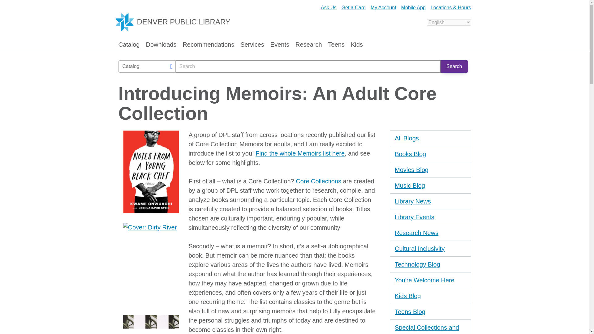 The image size is (594, 334). Describe the element at coordinates (336, 46) in the screenshot. I see `Teens` at that location.